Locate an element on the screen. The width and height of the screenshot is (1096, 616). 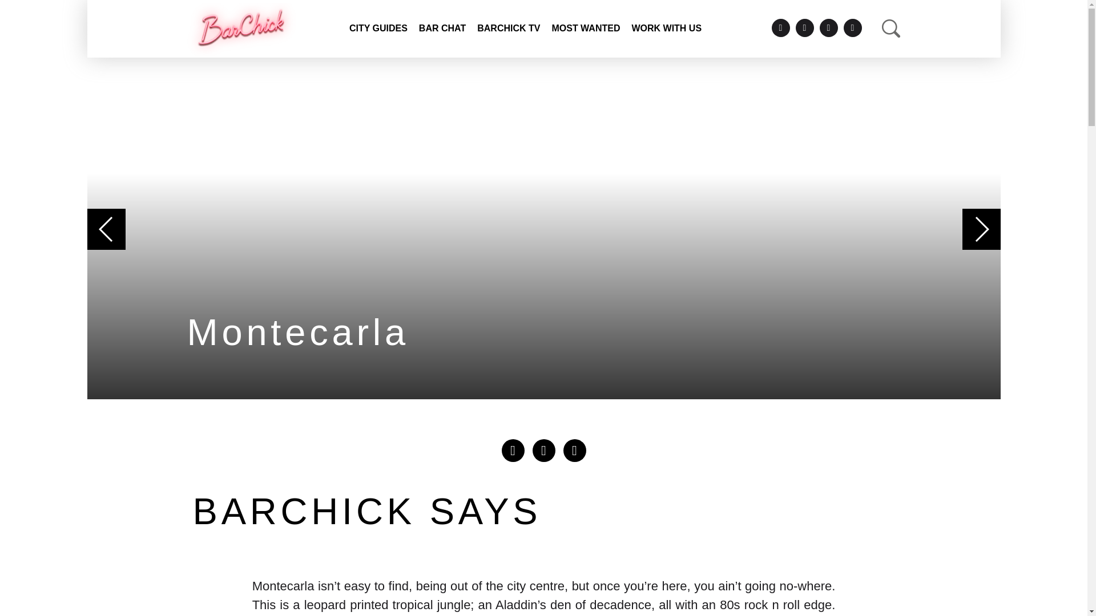
Bar Chat is located at coordinates (442, 29).